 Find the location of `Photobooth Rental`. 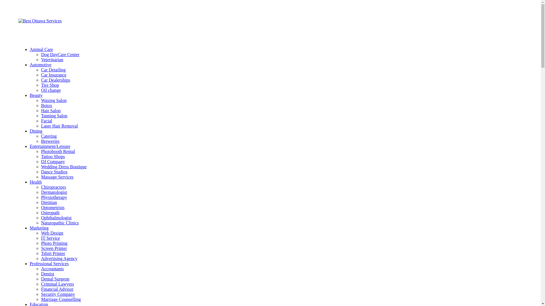

Photobooth Rental is located at coordinates (58, 151).